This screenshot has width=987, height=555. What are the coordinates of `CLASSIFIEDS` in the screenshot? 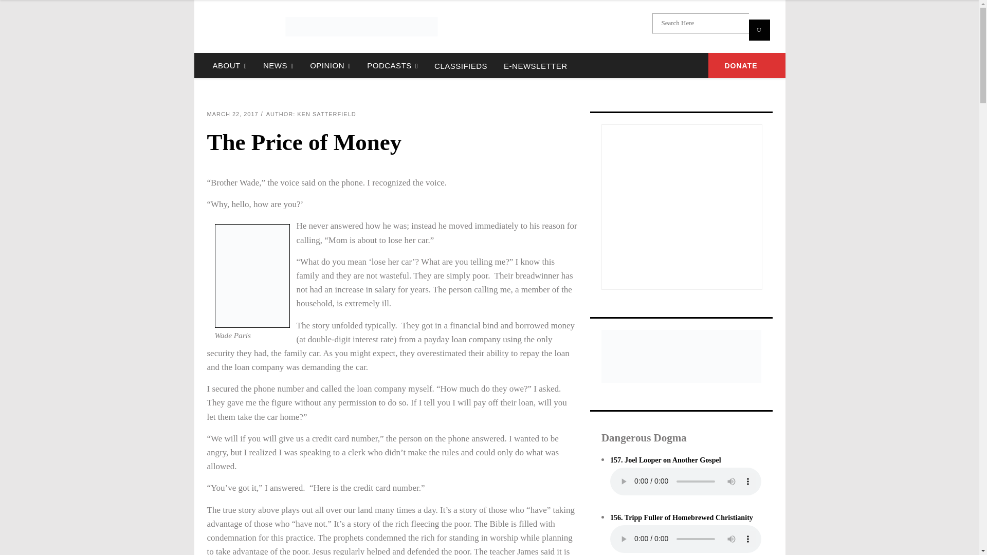 It's located at (461, 65).